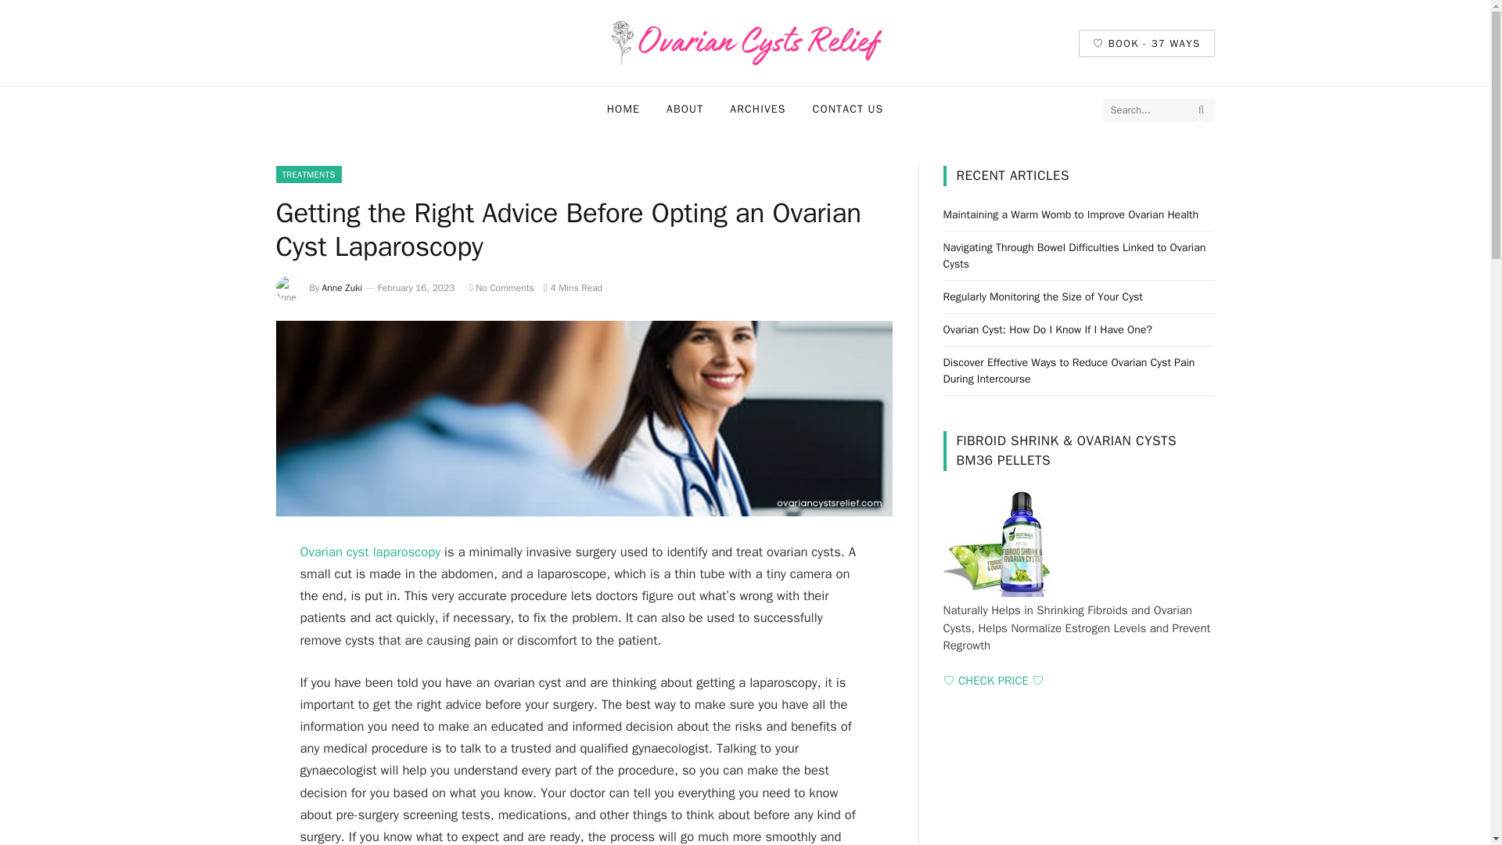 Image resolution: width=1502 pixels, height=845 pixels. Describe the element at coordinates (623, 110) in the screenshot. I see `HOME` at that location.